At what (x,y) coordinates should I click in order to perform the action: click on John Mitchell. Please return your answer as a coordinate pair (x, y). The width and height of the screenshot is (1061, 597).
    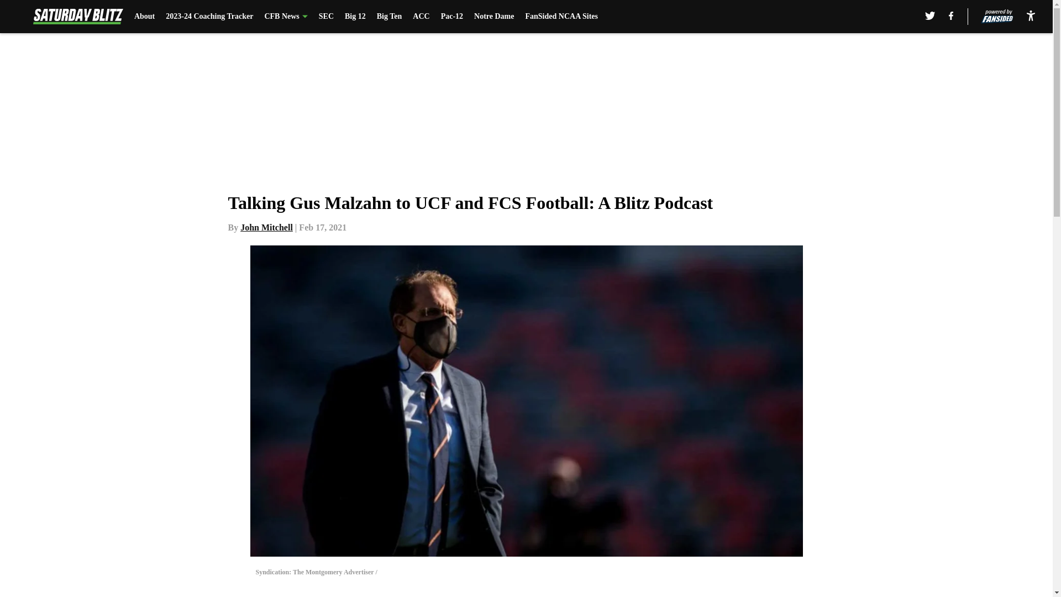
    Looking at the image, I should click on (266, 227).